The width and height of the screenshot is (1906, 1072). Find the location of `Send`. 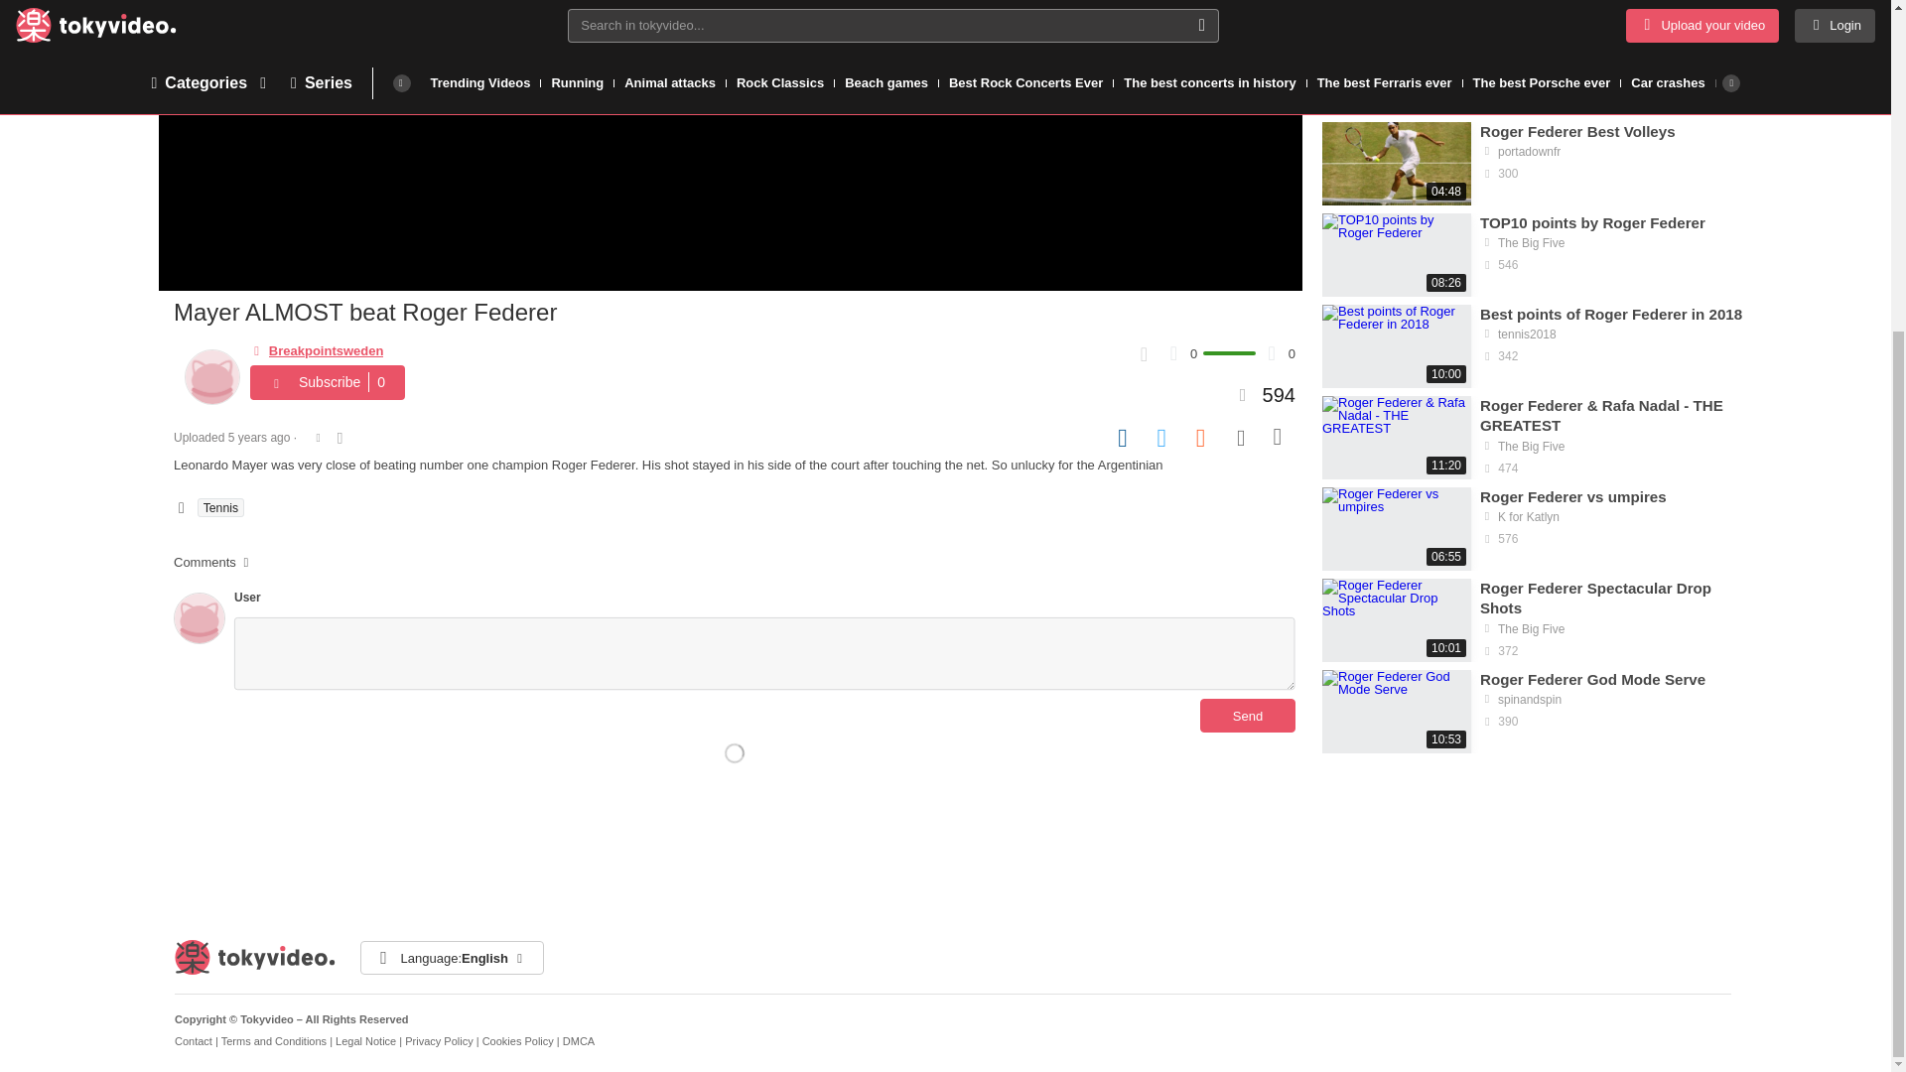

Send is located at coordinates (1248, 715).